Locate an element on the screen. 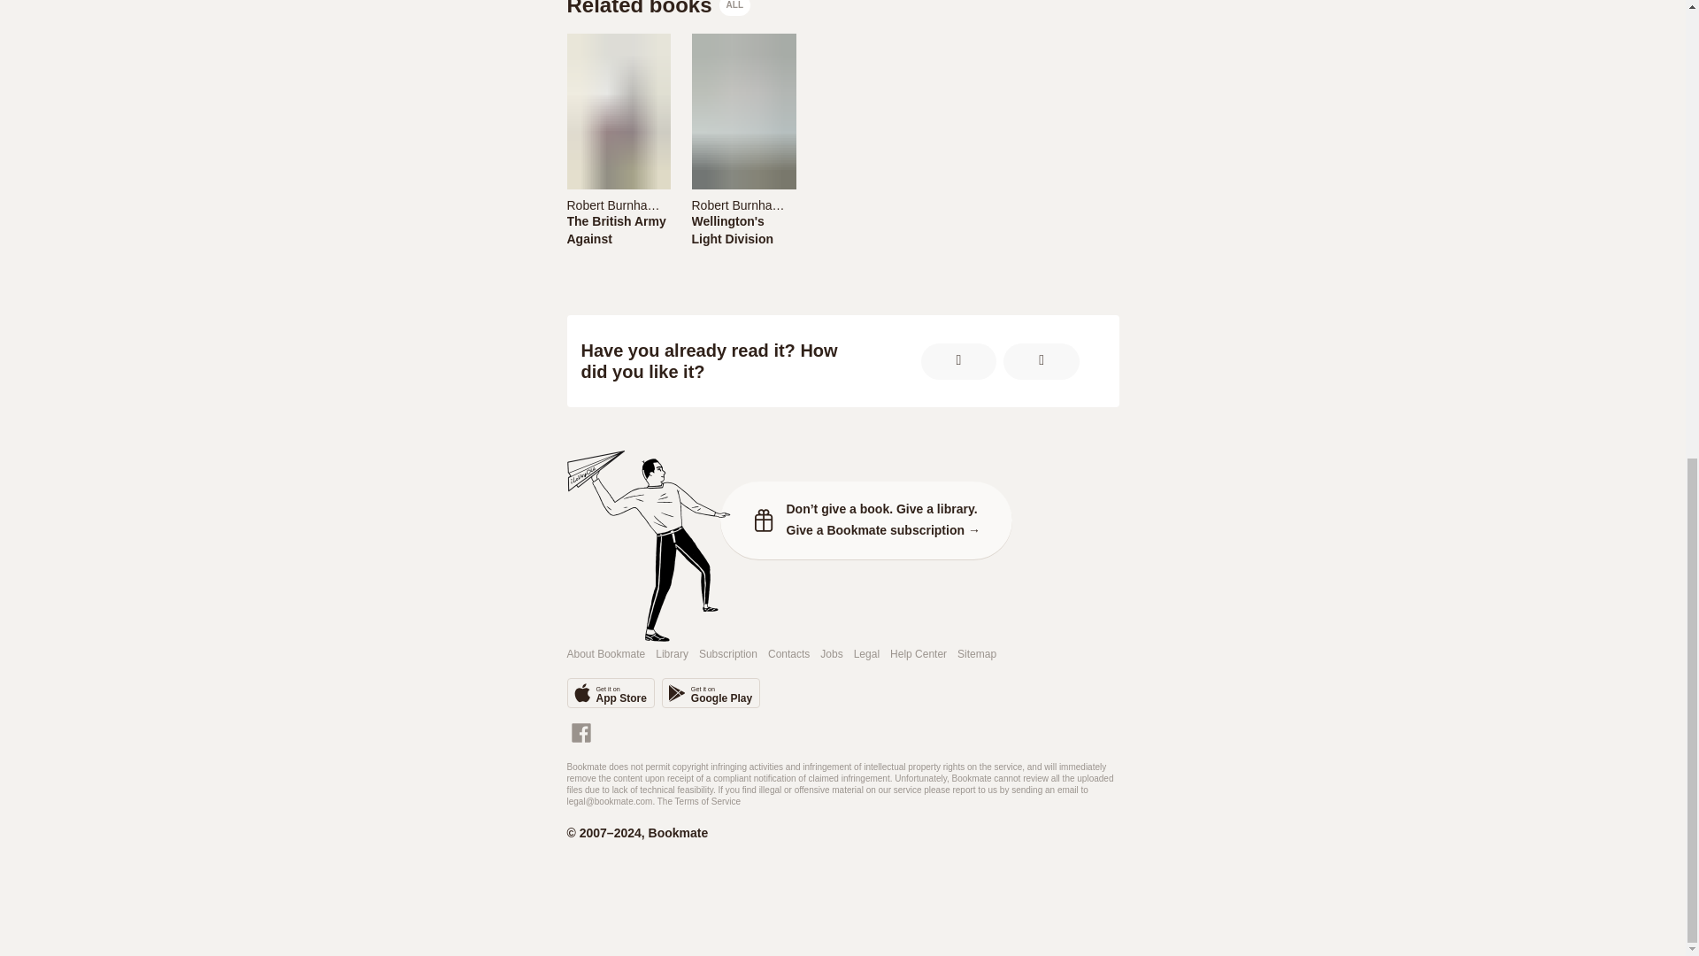 This screenshot has width=1699, height=956. Ron McGuigan is located at coordinates (833, 204).